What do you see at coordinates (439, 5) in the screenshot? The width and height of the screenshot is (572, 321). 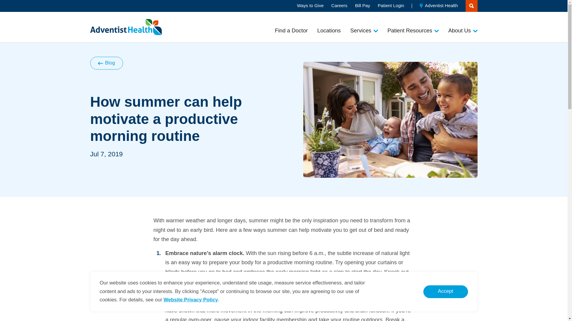 I see `Adventist Health` at bounding box center [439, 5].